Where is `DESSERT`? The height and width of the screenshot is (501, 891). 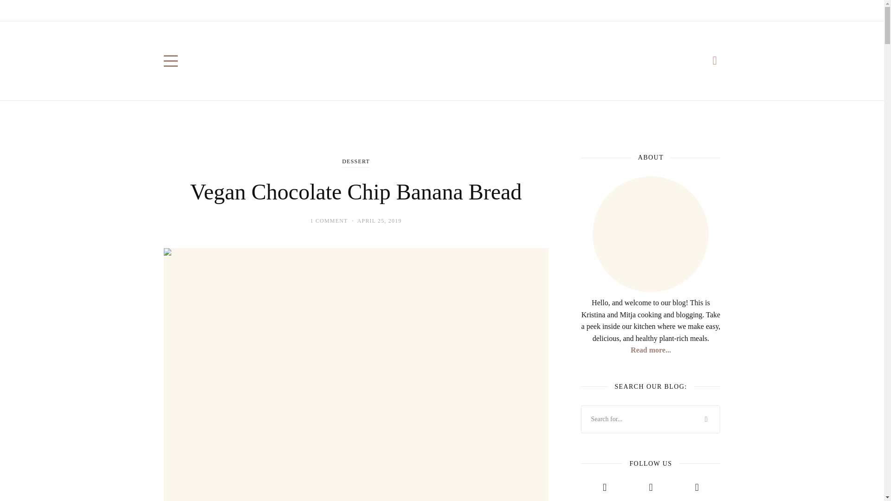
DESSERT is located at coordinates (355, 162).